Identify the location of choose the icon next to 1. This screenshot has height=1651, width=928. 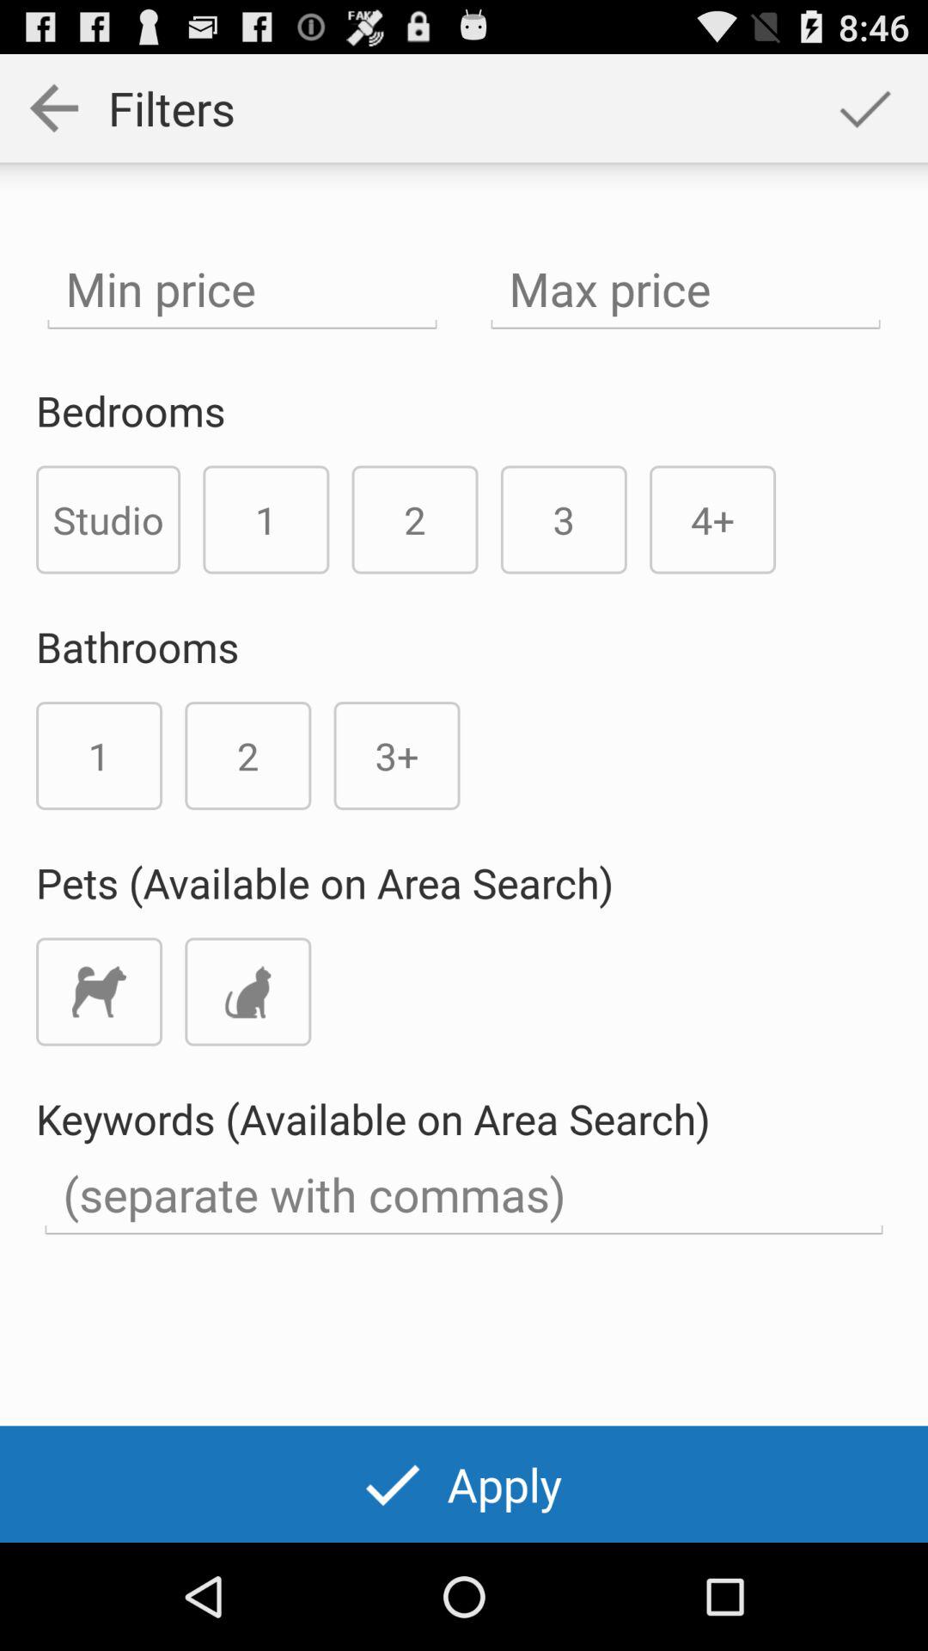
(108, 519).